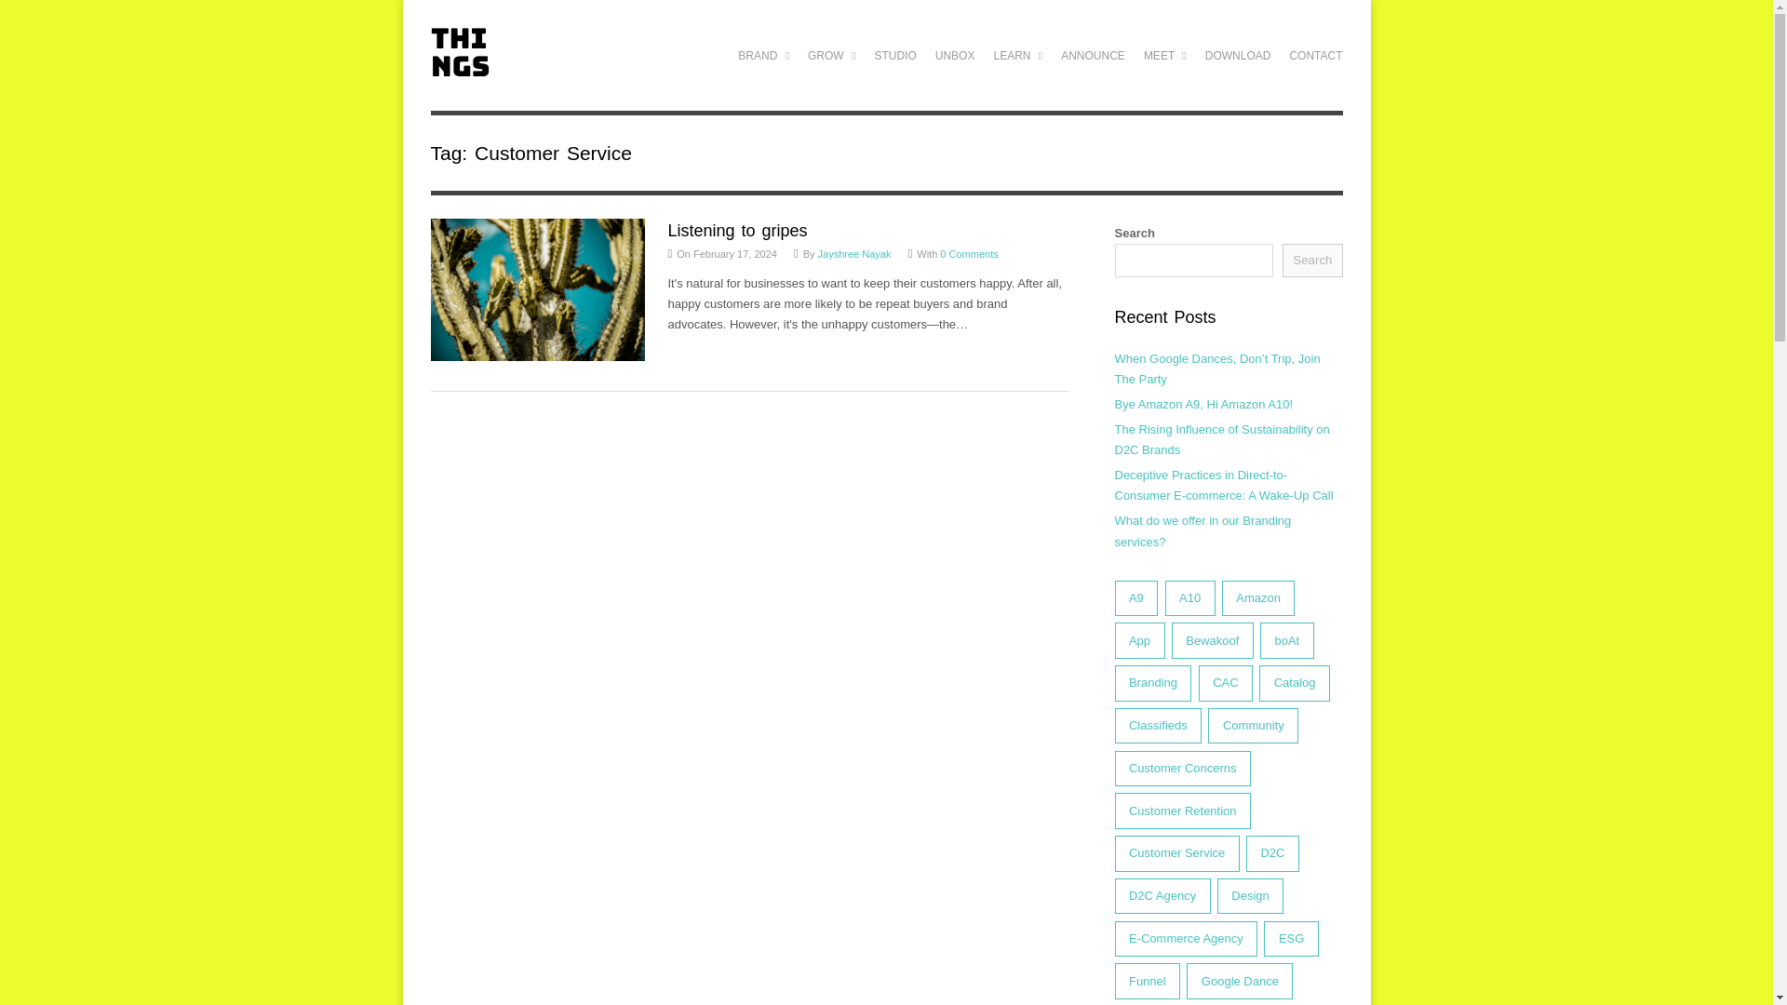 The height and width of the screenshot is (1005, 1787). Describe the element at coordinates (955, 55) in the screenshot. I see `UNBOX` at that location.